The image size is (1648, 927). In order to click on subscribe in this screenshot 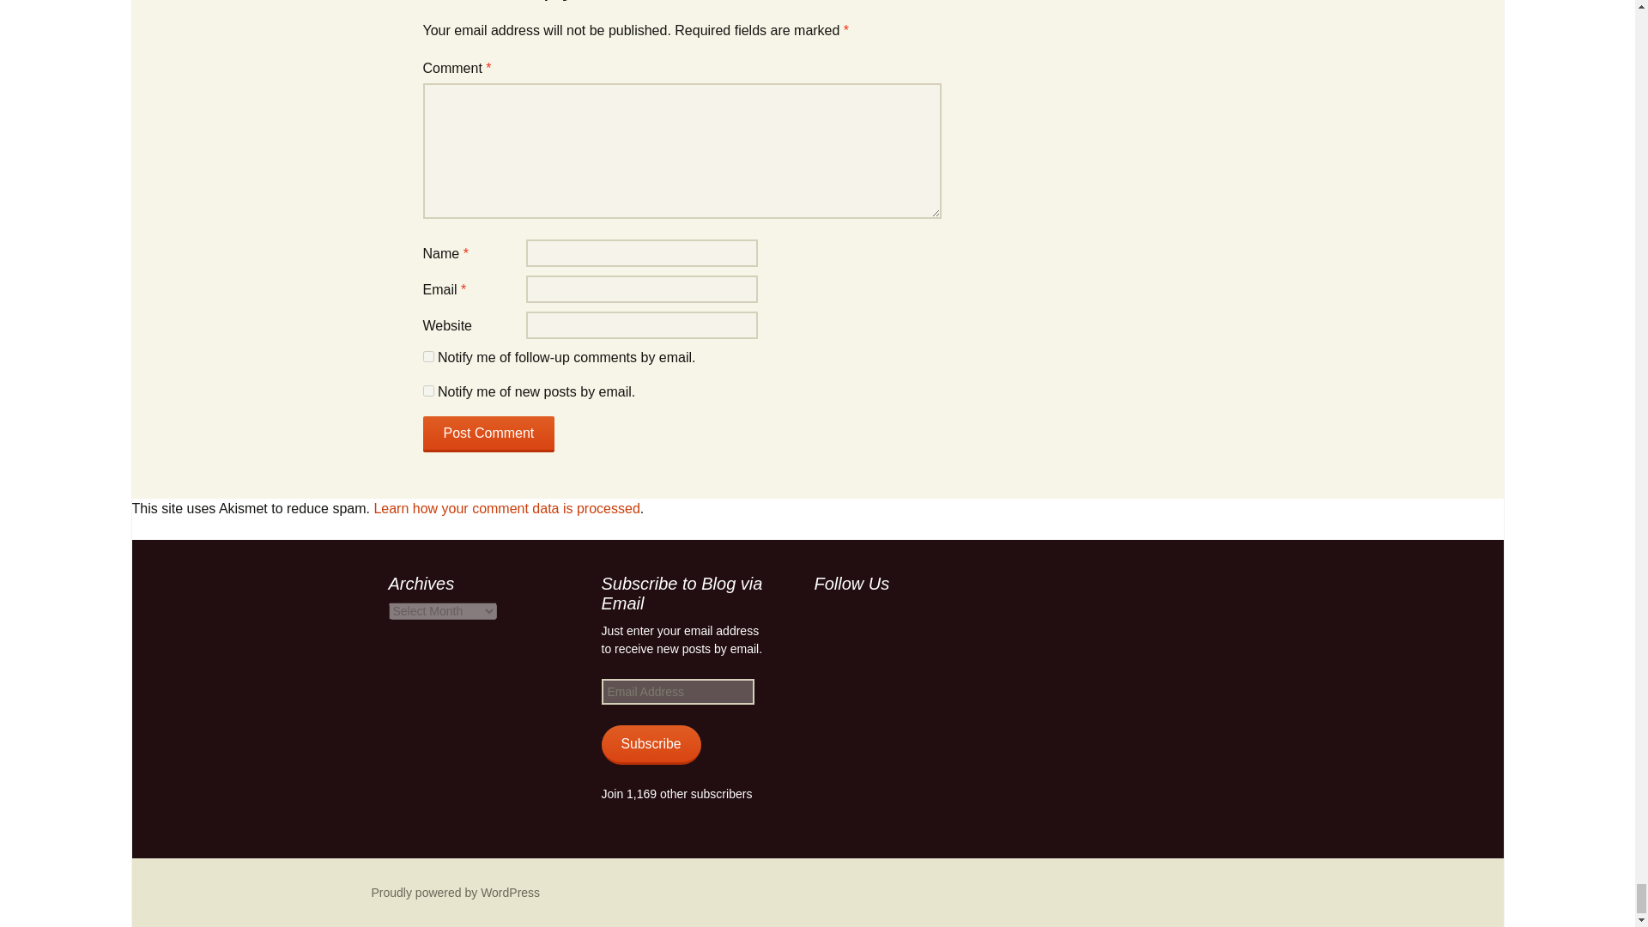, I will do `click(427, 357)`.